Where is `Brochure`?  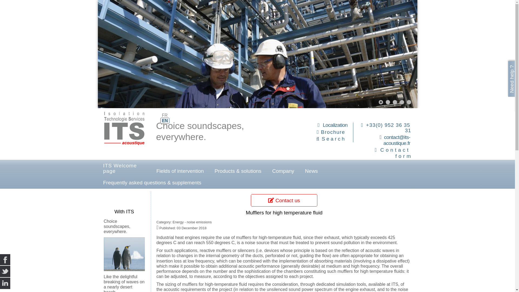 Brochure is located at coordinates (333, 132).